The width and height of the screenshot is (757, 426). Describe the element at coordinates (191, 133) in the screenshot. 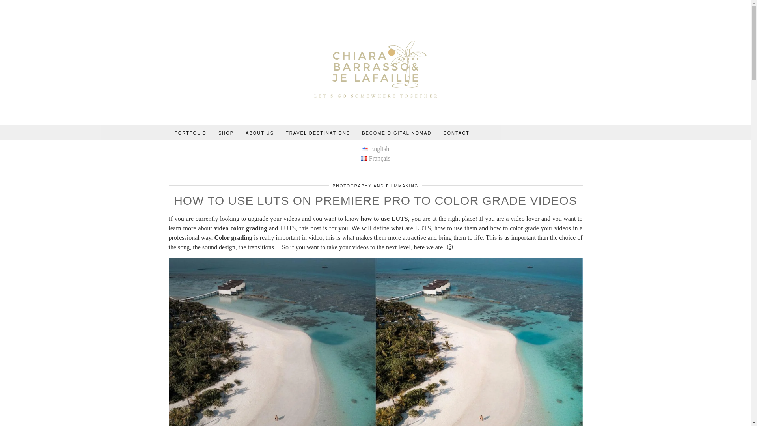

I see `PORTFOLIO` at that location.